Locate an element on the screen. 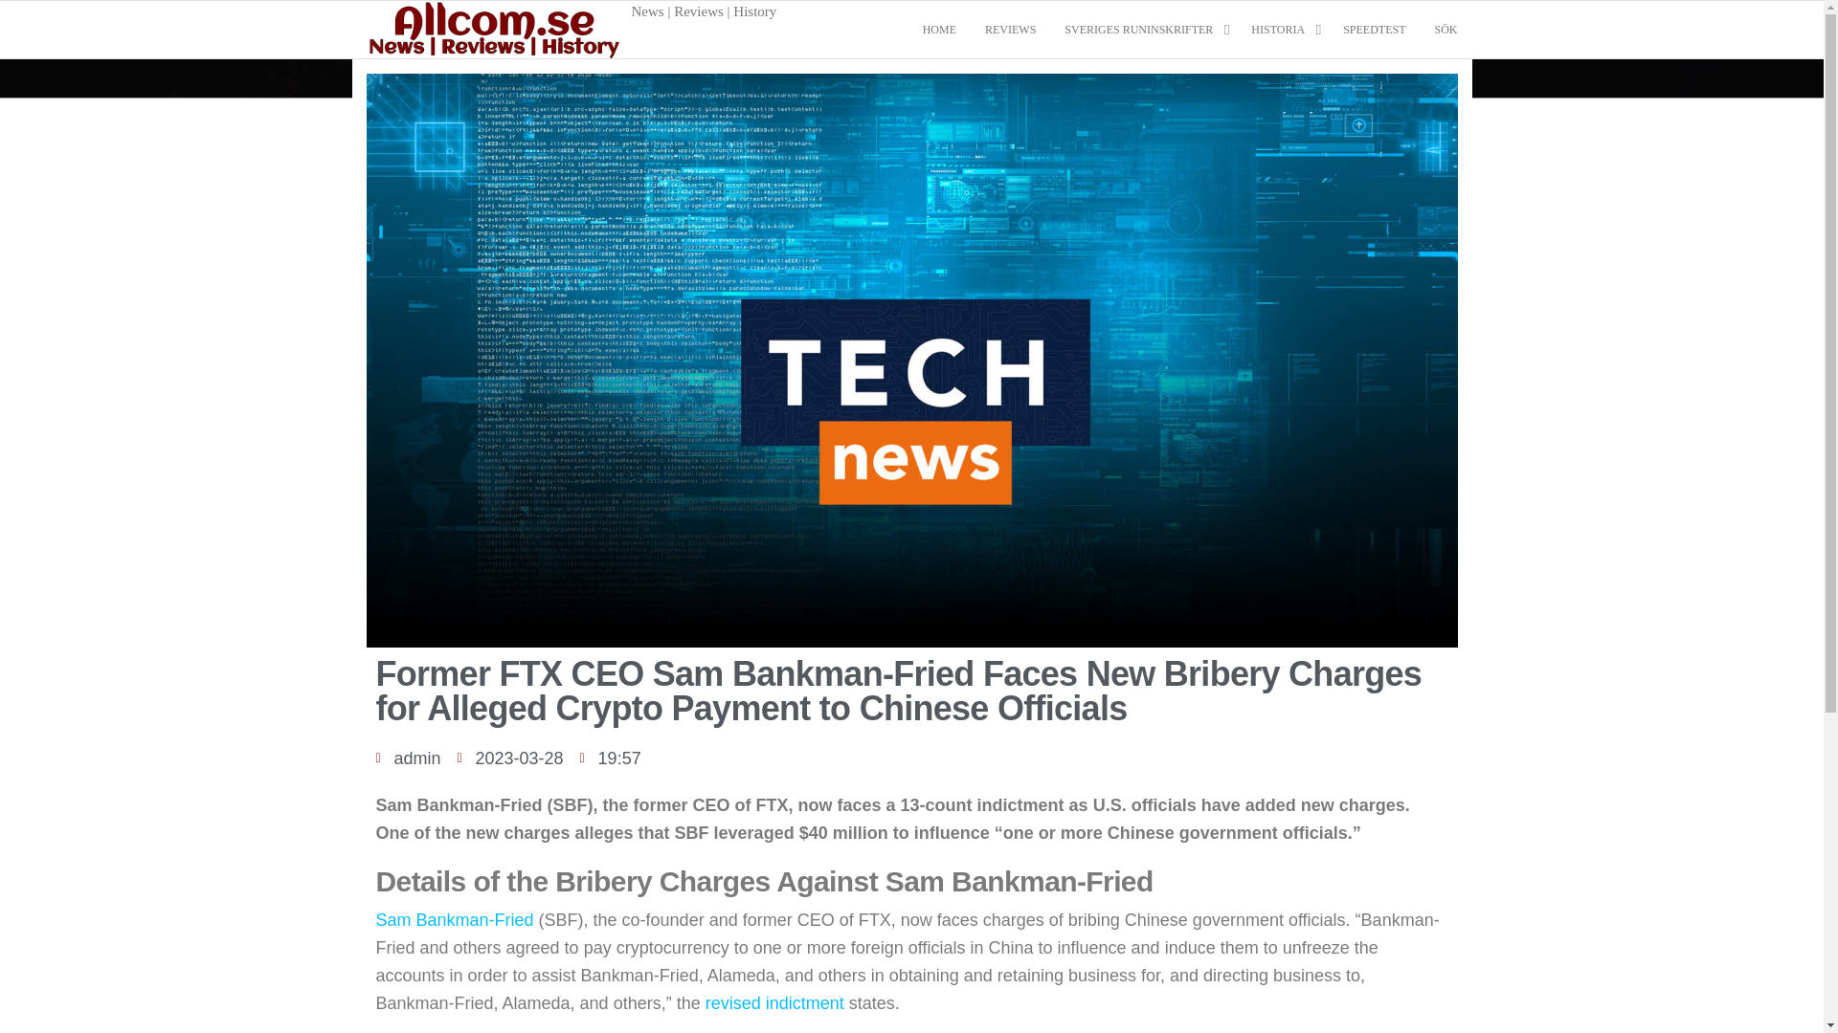  SVERIGES RUNINSKRIFTER is located at coordinates (1143, 29).